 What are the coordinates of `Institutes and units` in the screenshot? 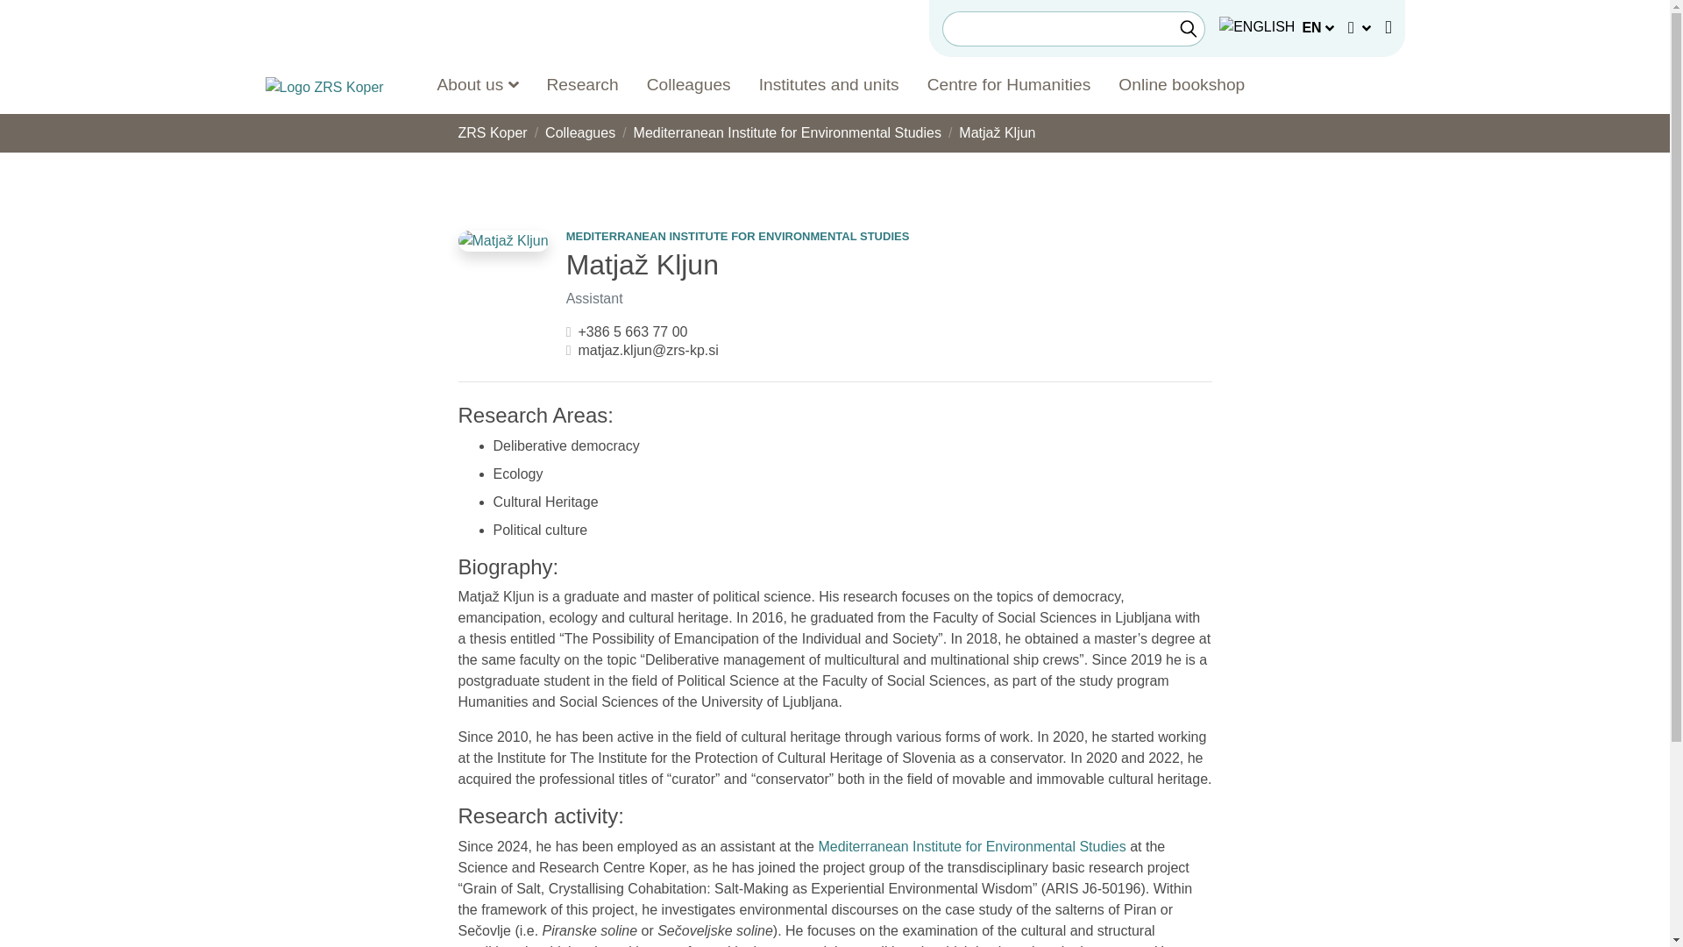 It's located at (829, 84).